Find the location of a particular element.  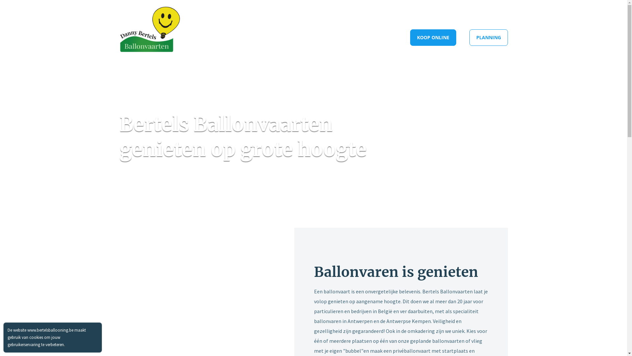

CADEAUBON is located at coordinates (382, 38).